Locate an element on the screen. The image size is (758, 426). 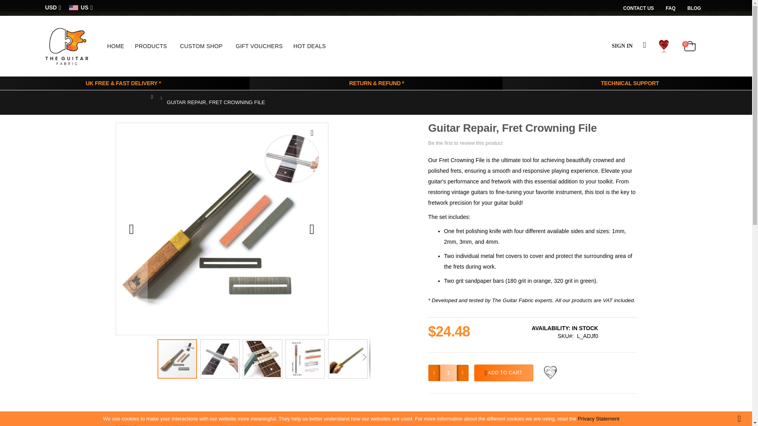
The Guitar Fabric is located at coordinates (66, 46).